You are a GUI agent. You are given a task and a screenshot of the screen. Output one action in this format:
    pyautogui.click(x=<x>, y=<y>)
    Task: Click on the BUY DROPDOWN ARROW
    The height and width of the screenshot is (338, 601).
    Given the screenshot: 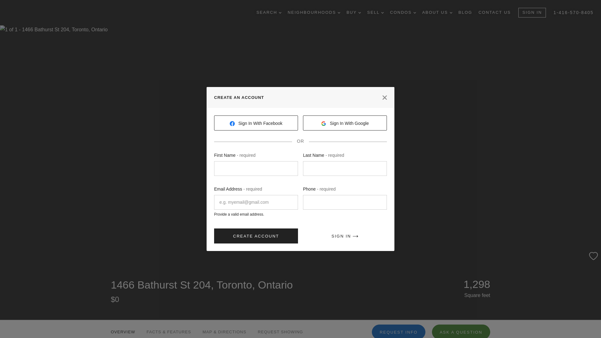 What is the action you would take?
    pyautogui.click(x=354, y=13)
    